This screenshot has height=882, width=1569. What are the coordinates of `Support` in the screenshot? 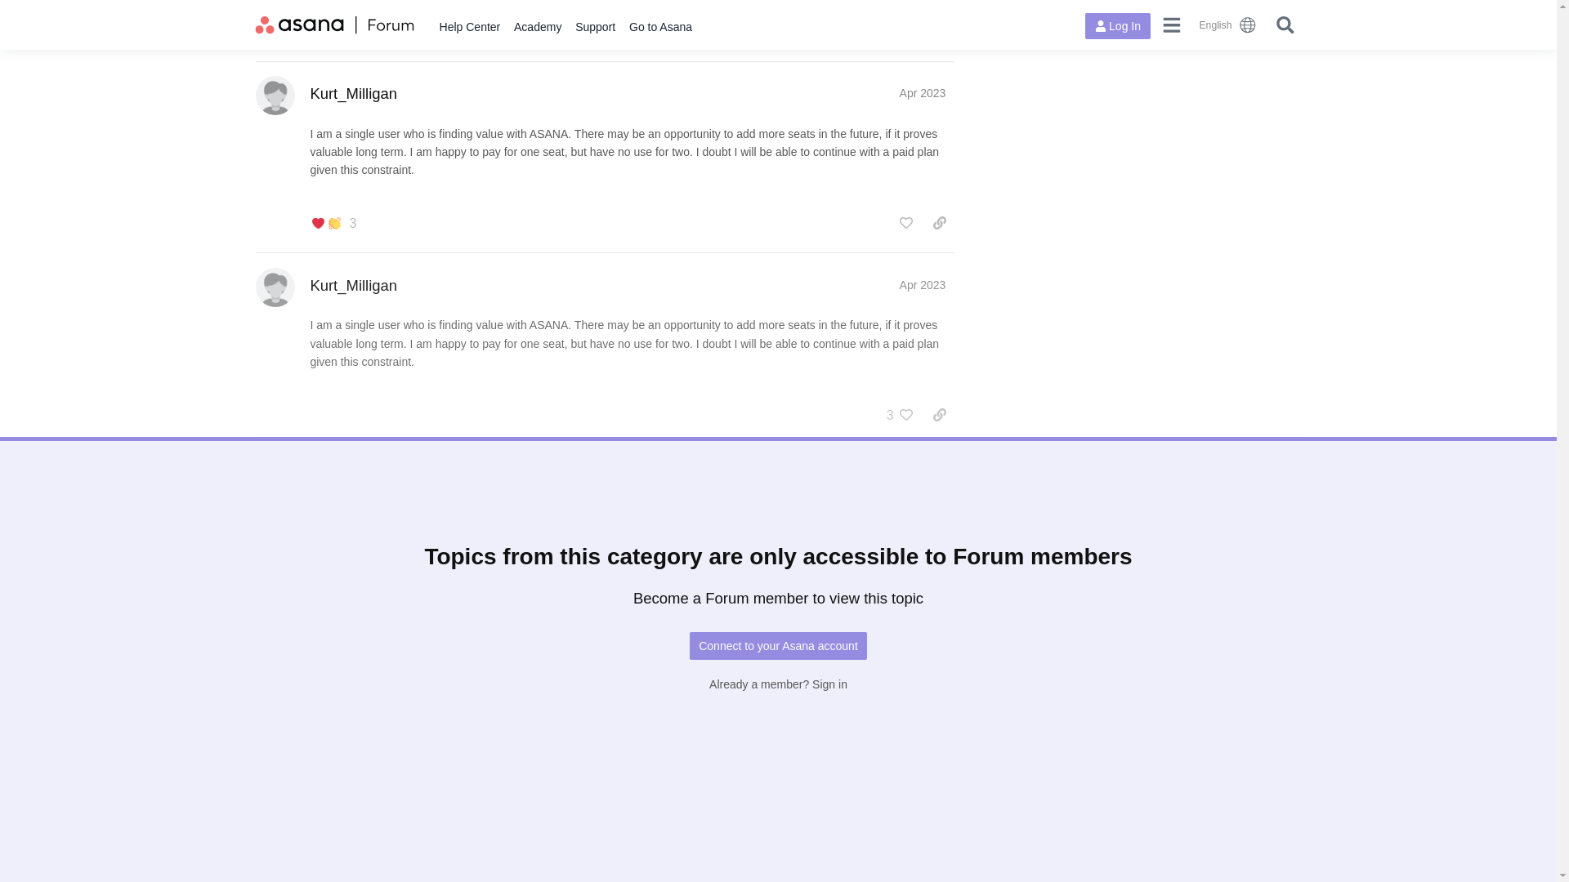 It's located at (595, 27).